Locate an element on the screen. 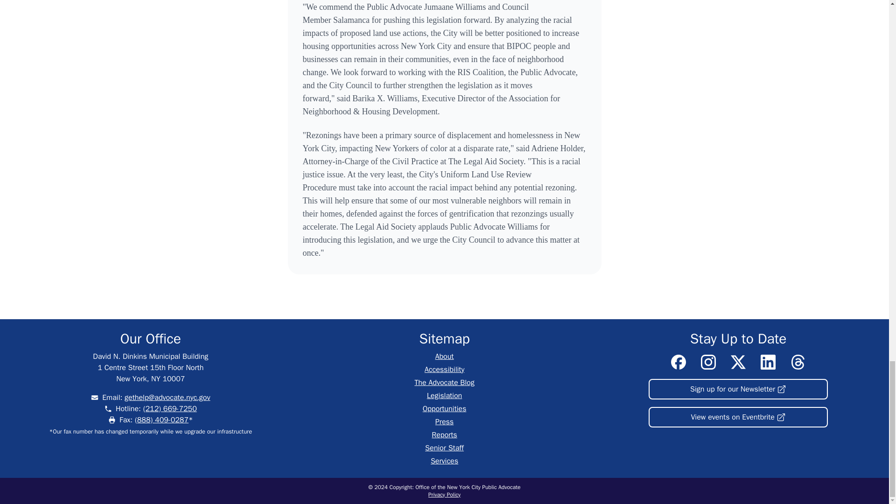  Legislation is located at coordinates (444, 396).